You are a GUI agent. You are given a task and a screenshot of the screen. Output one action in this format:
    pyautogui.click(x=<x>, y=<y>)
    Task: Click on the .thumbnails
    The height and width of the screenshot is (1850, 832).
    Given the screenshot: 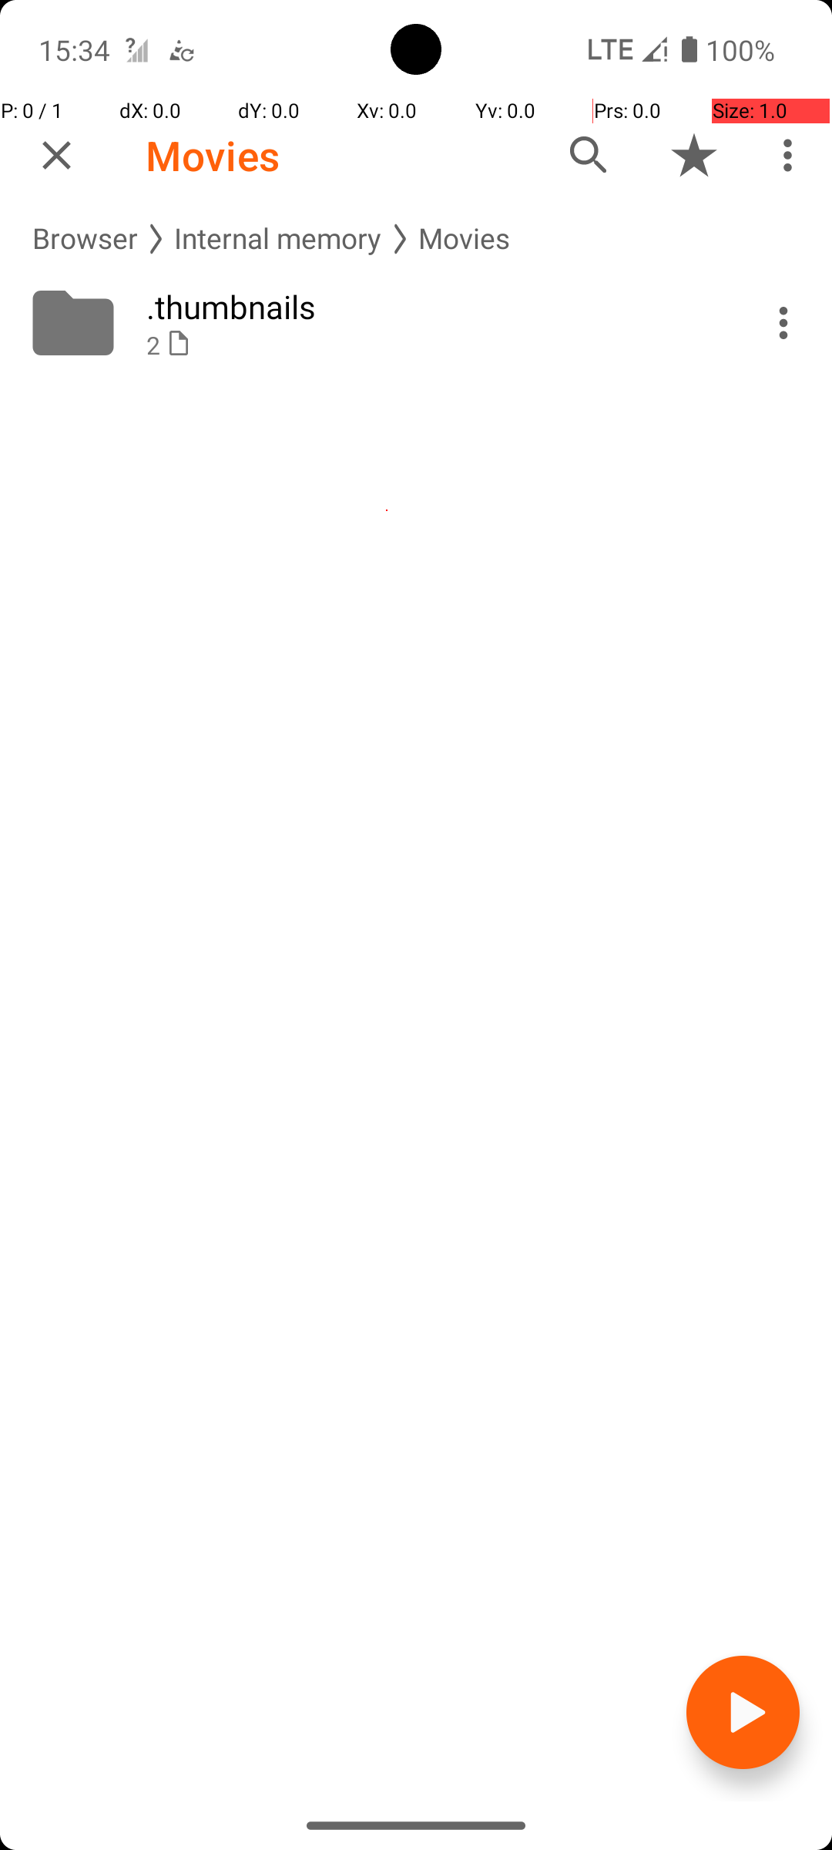 What is the action you would take?
    pyautogui.click(x=433, y=307)
    